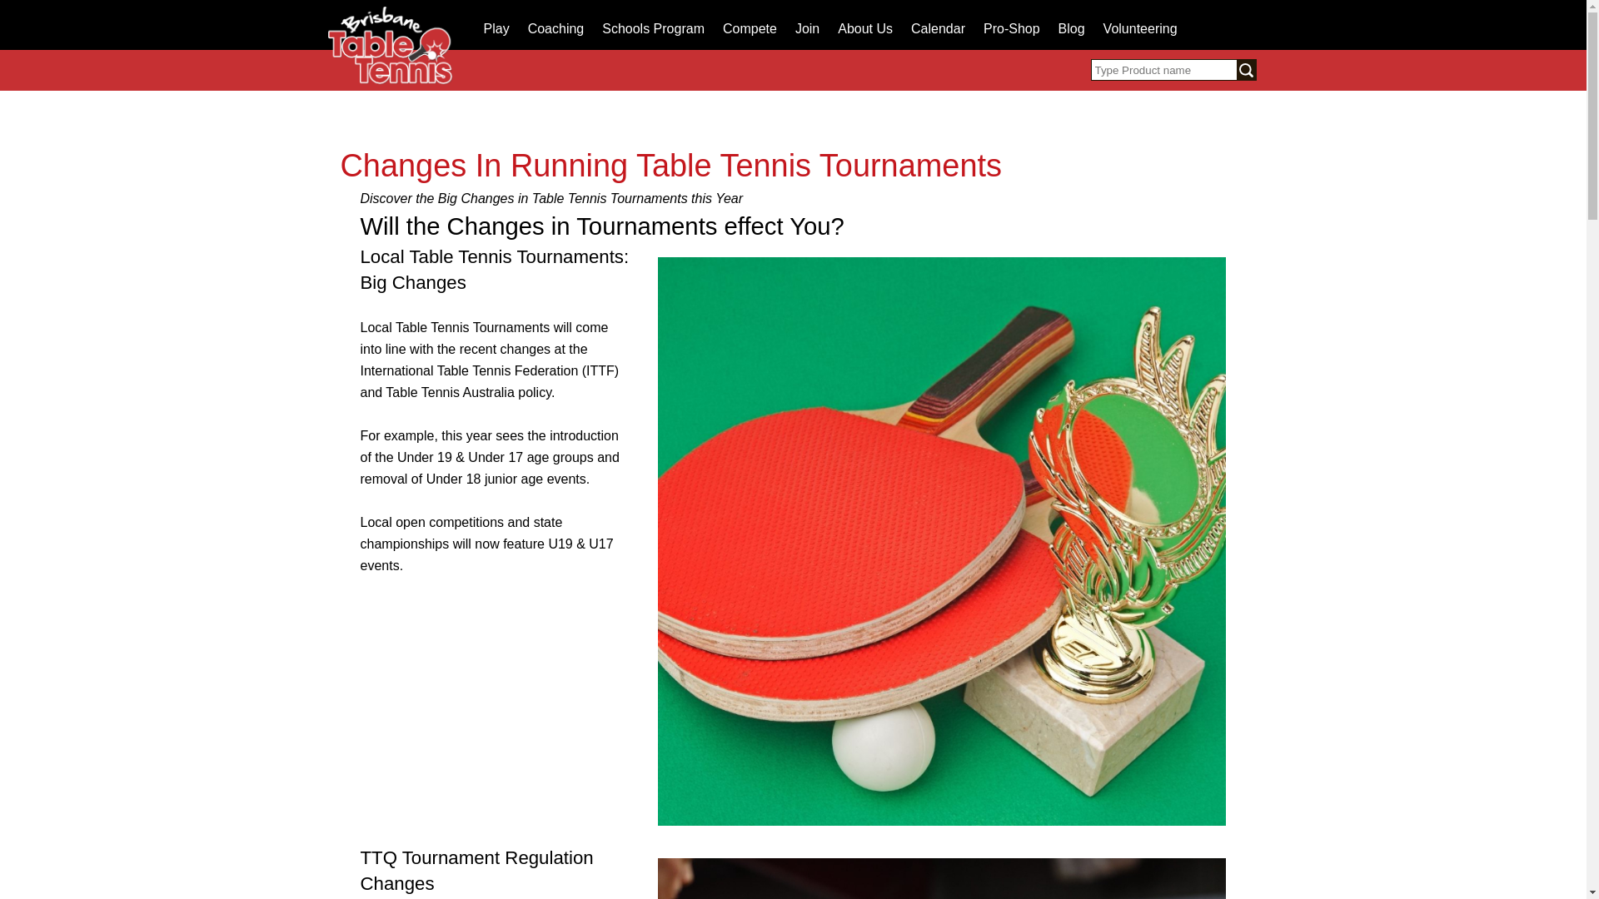 The width and height of the screenshot is (1599, 899). What do you see at coordinates (864, 30) in the screenshot?
I see `About Us` at bounding box center [864, 30].